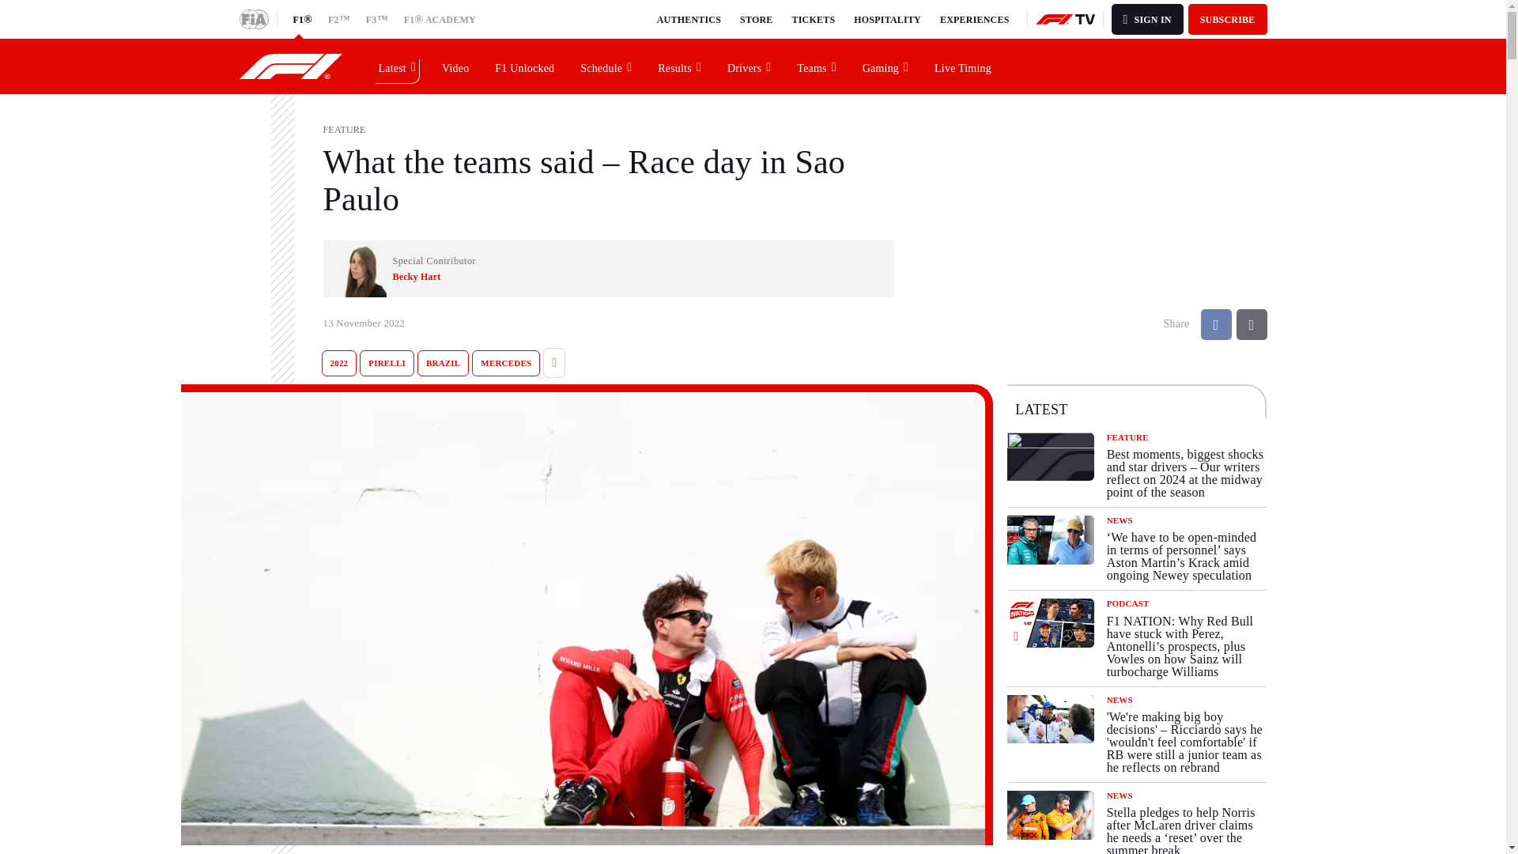 This screenshot has width=1518, height=854. What do you see at coordinates (689, 19) in the screenshot?
I see `AUTHENTICS` at bounding box center [689, 19].